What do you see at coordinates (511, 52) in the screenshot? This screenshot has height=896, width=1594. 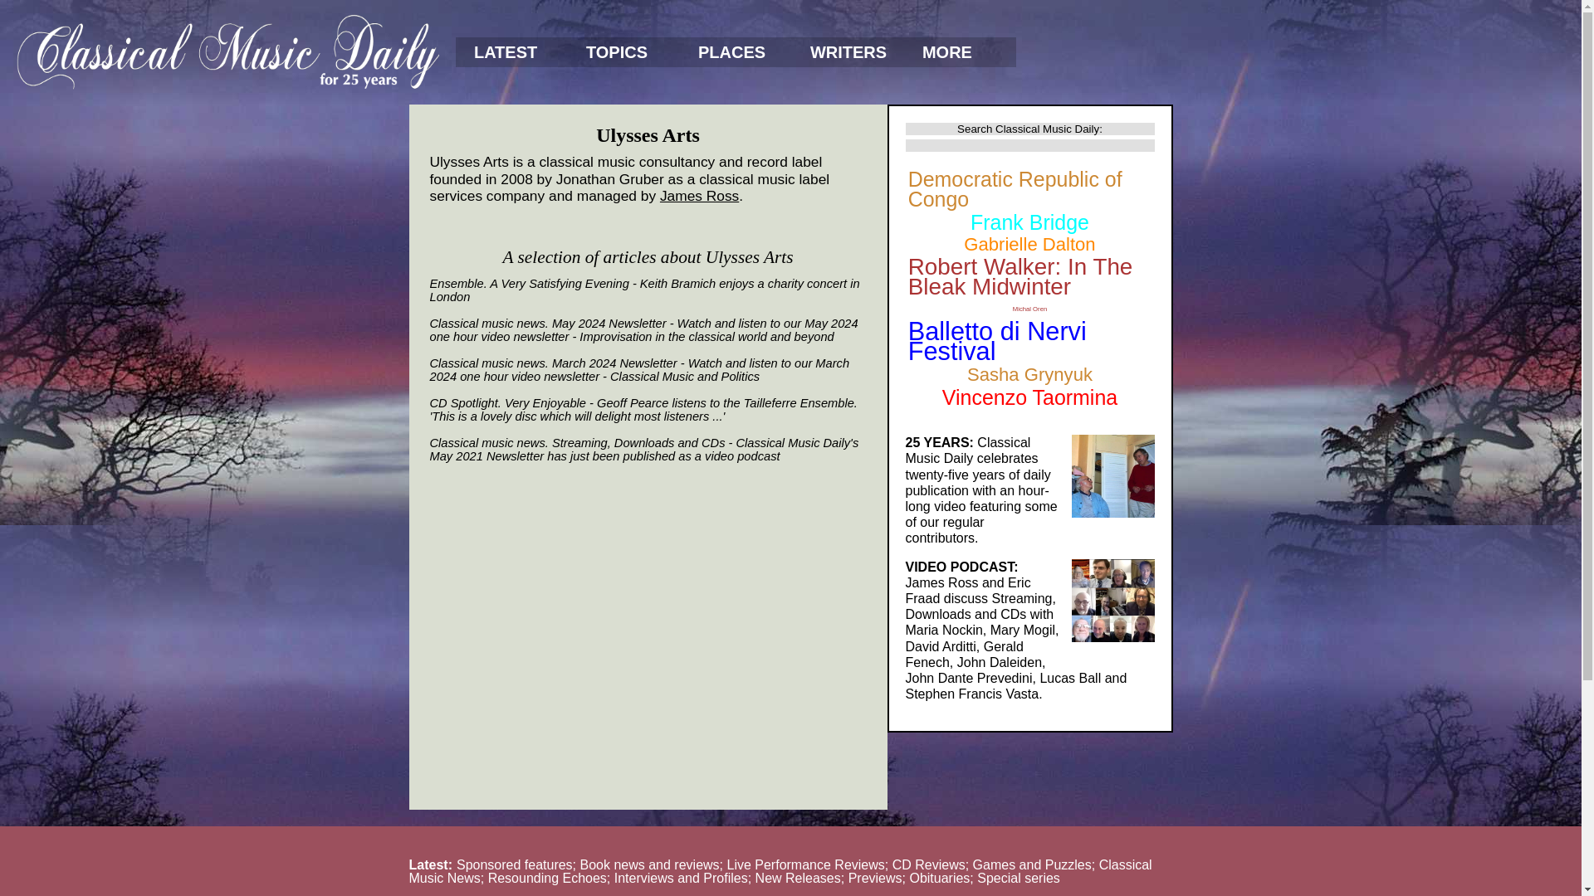 I see `LATEST` at bounding box center [511, 52].